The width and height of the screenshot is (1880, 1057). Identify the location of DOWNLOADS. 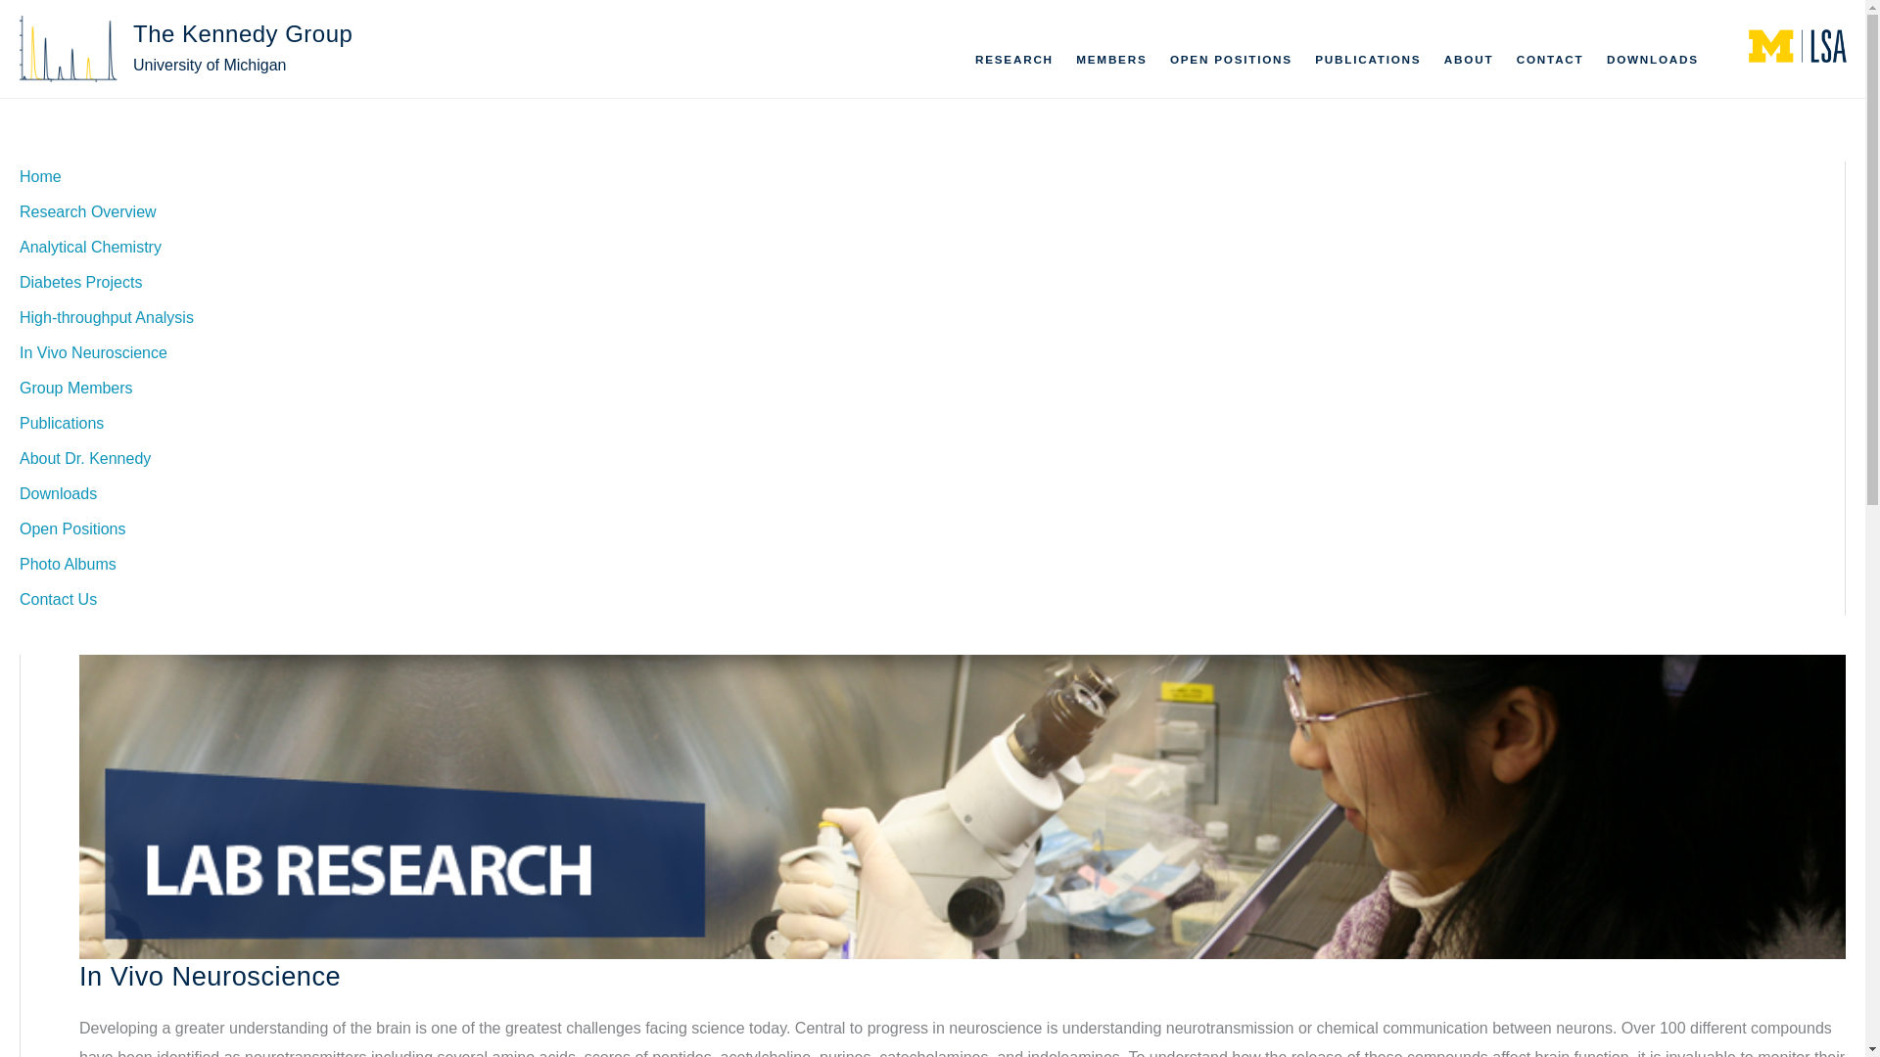
(1651, 59).